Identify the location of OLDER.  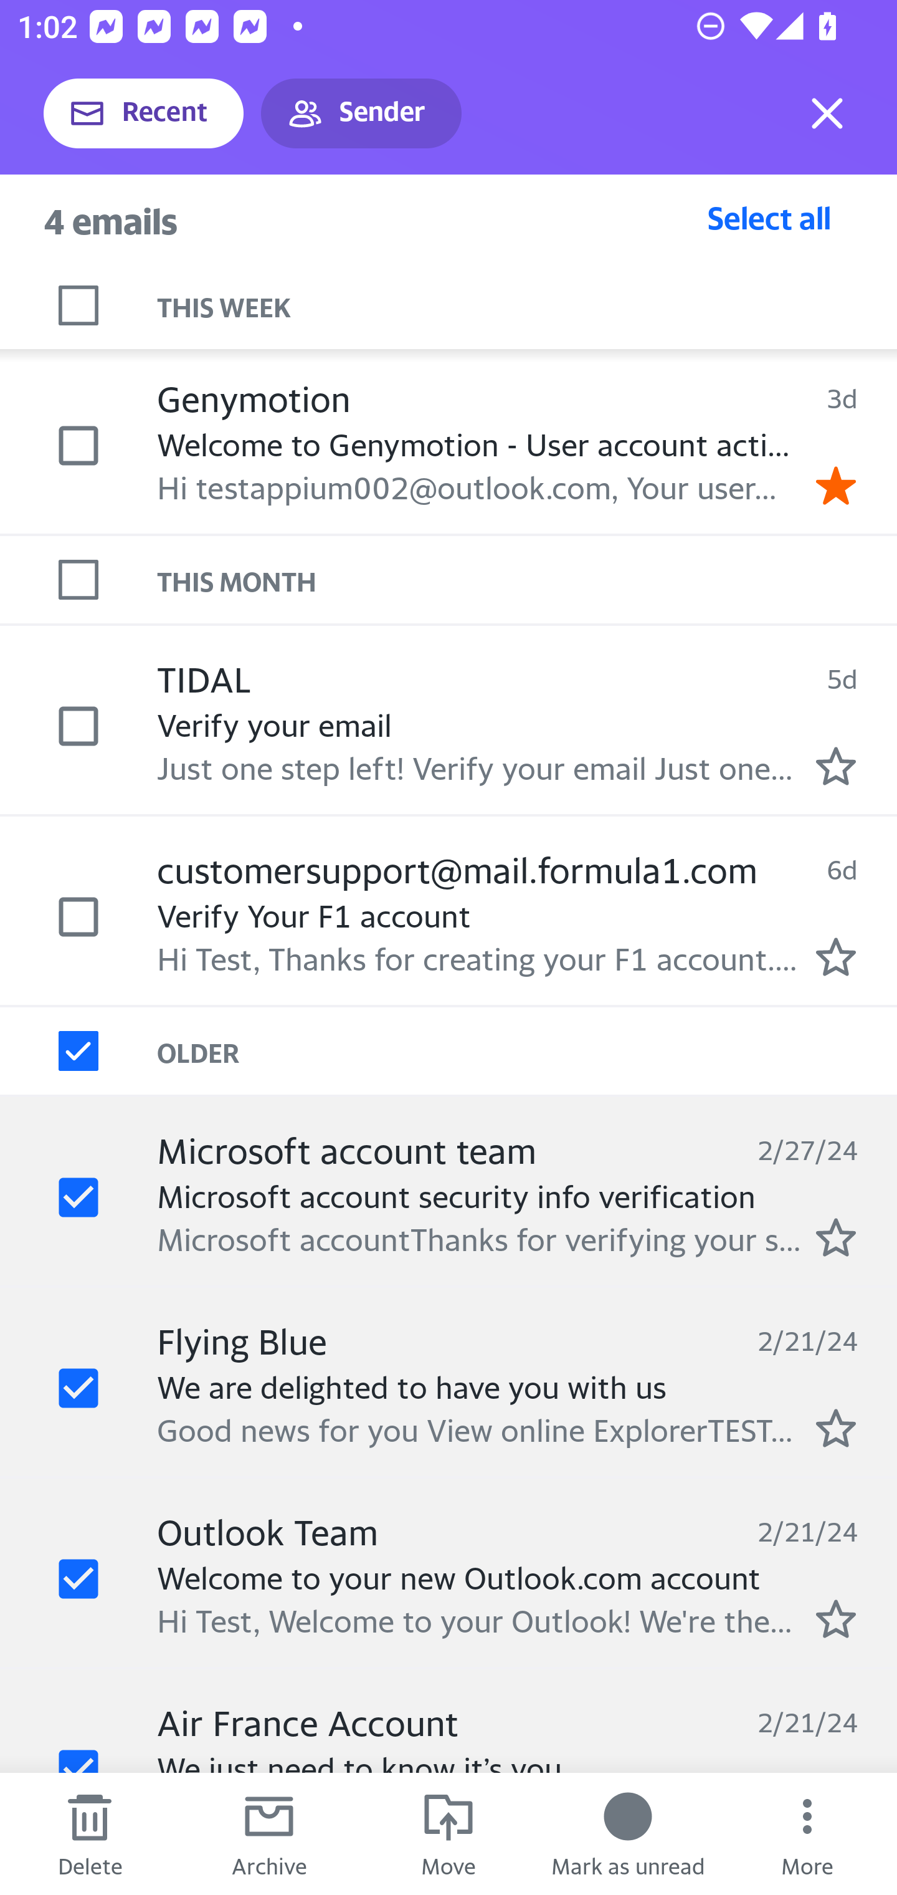
(527, 1050).